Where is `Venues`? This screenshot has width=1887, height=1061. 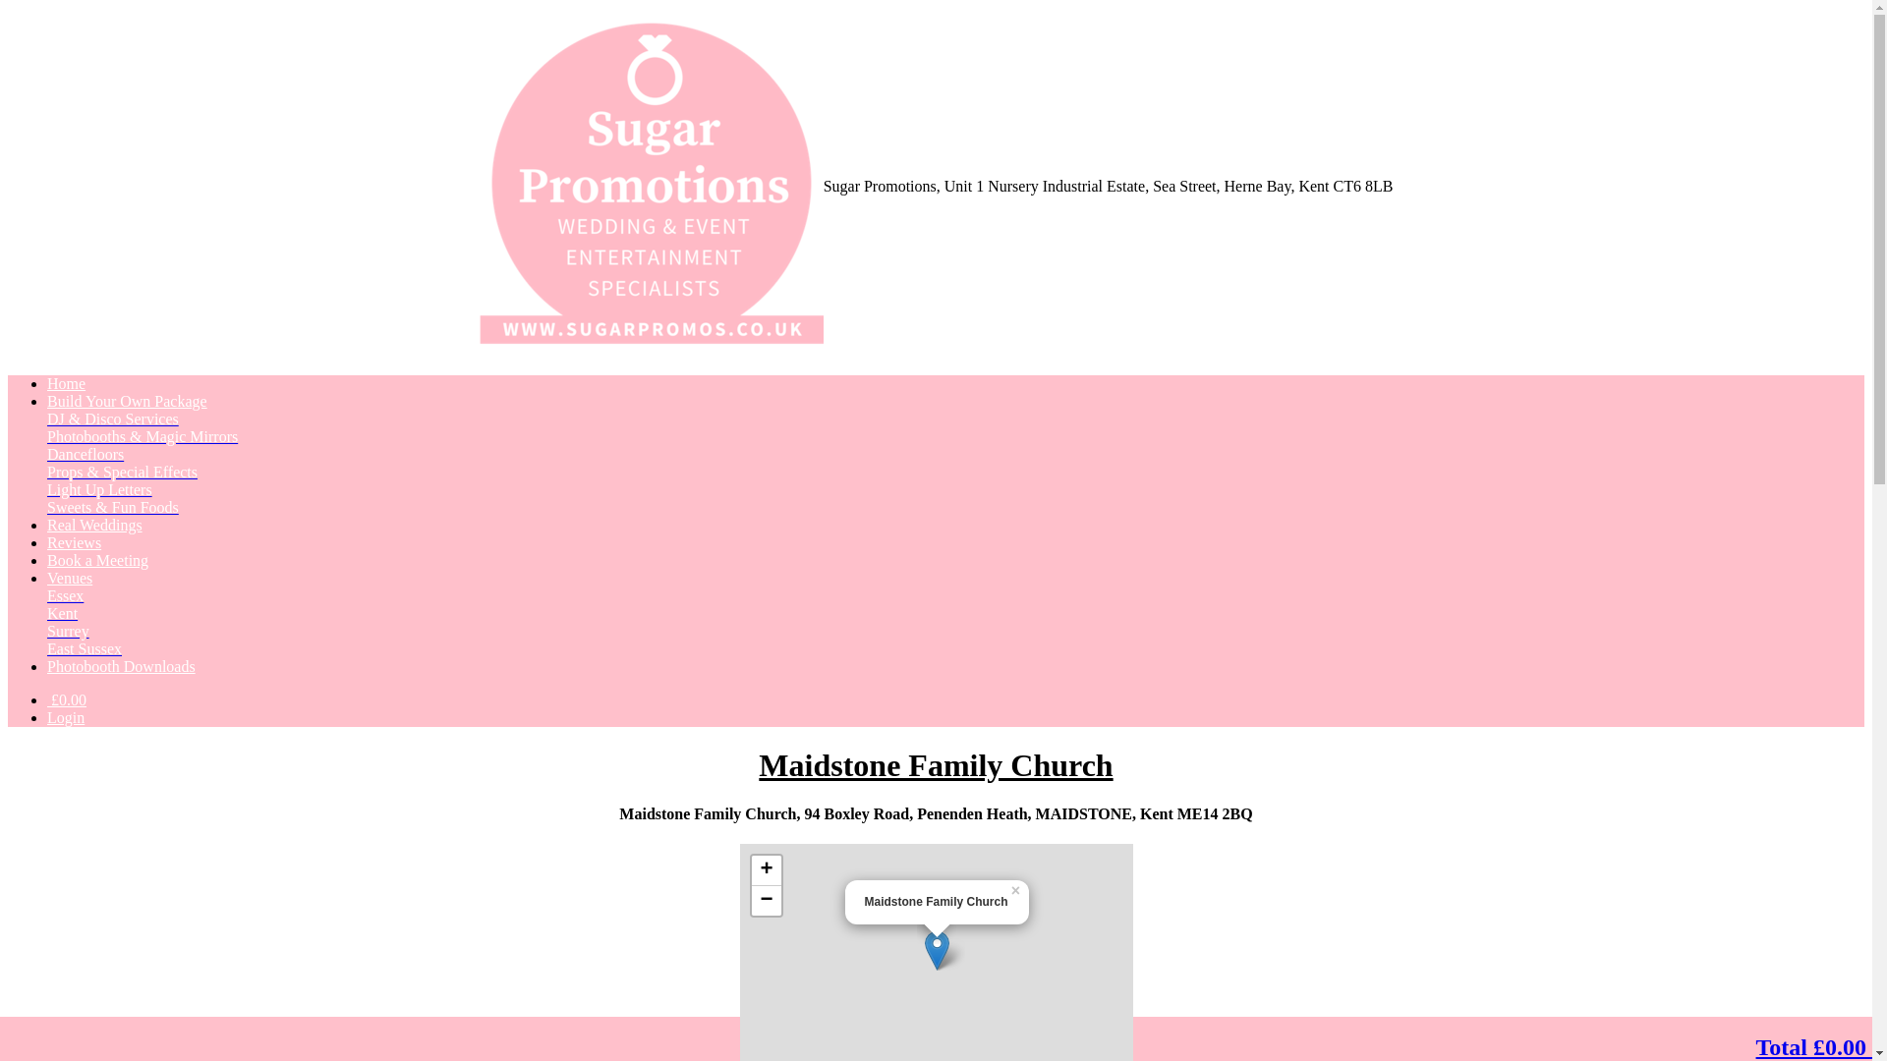
Venues is located at coordinates (70, 578).